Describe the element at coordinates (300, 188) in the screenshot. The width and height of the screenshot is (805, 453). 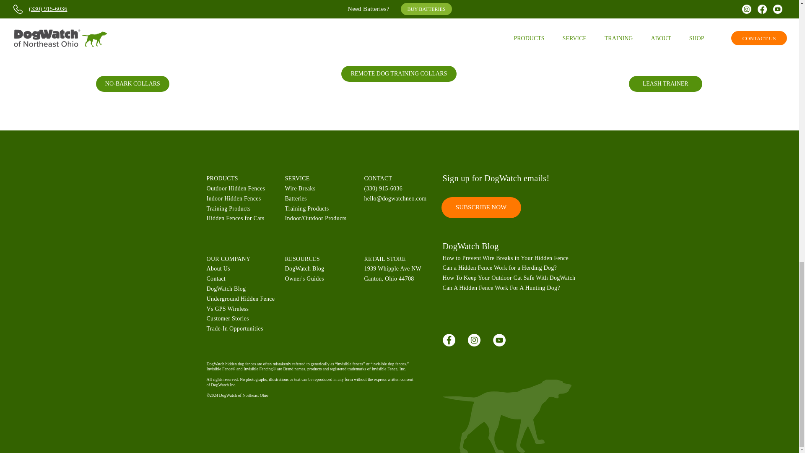
I see `Wire Breaks` at that location.